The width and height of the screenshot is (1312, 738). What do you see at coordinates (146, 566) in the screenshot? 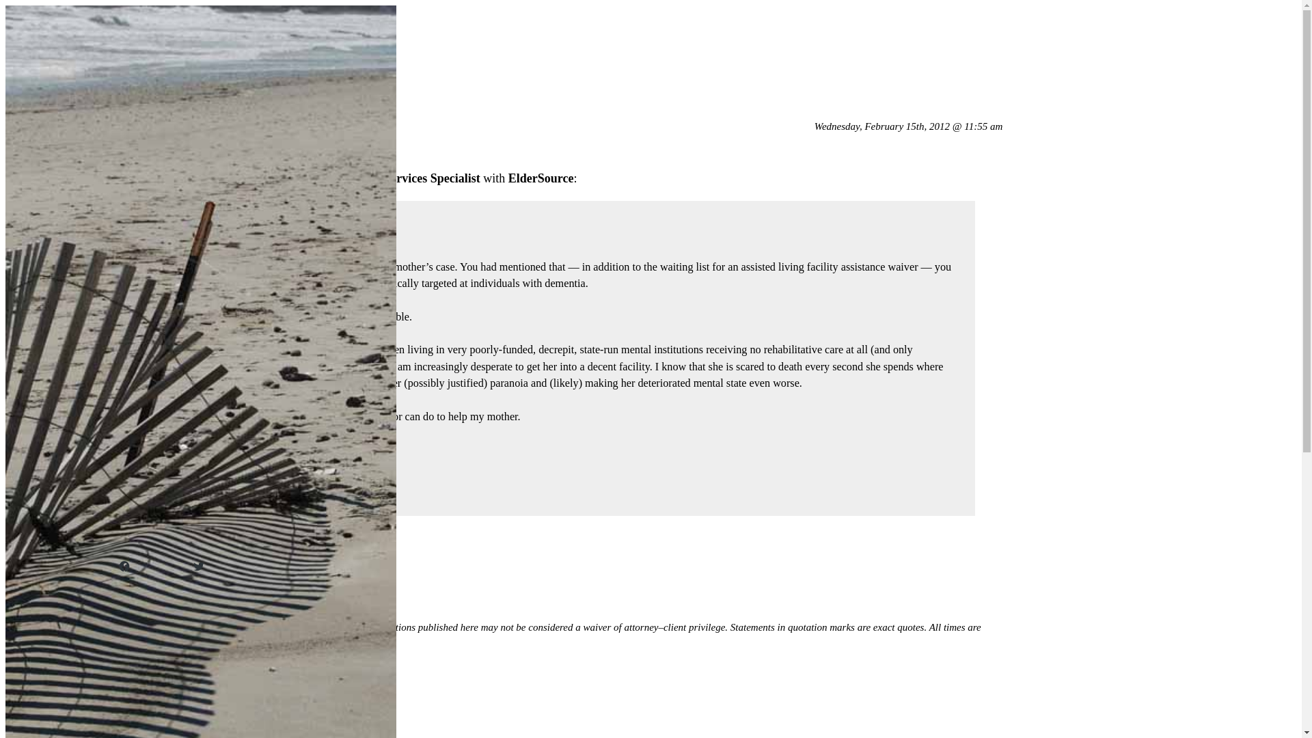
I see `Facebook` at bounding box center [146, 566].